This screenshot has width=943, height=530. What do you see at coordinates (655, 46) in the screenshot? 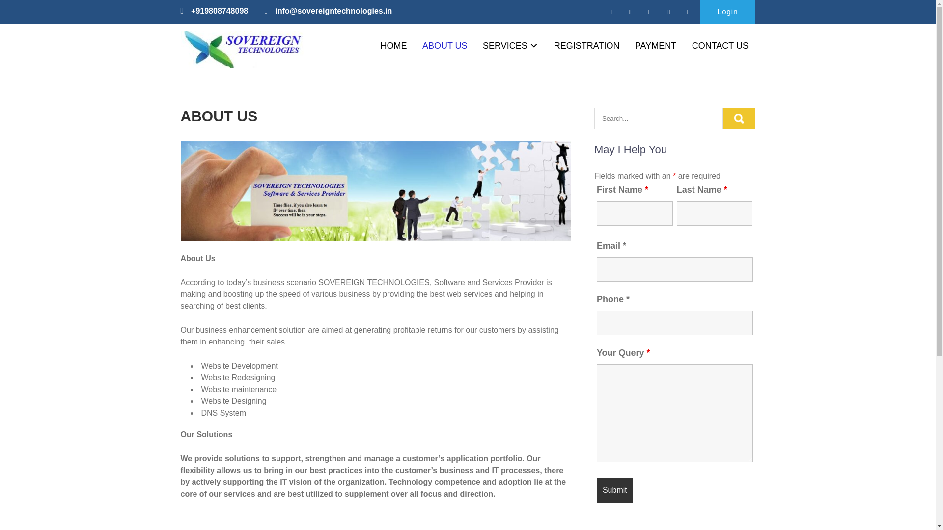
I see `PAYMENT` at bounding box center [655, 46].